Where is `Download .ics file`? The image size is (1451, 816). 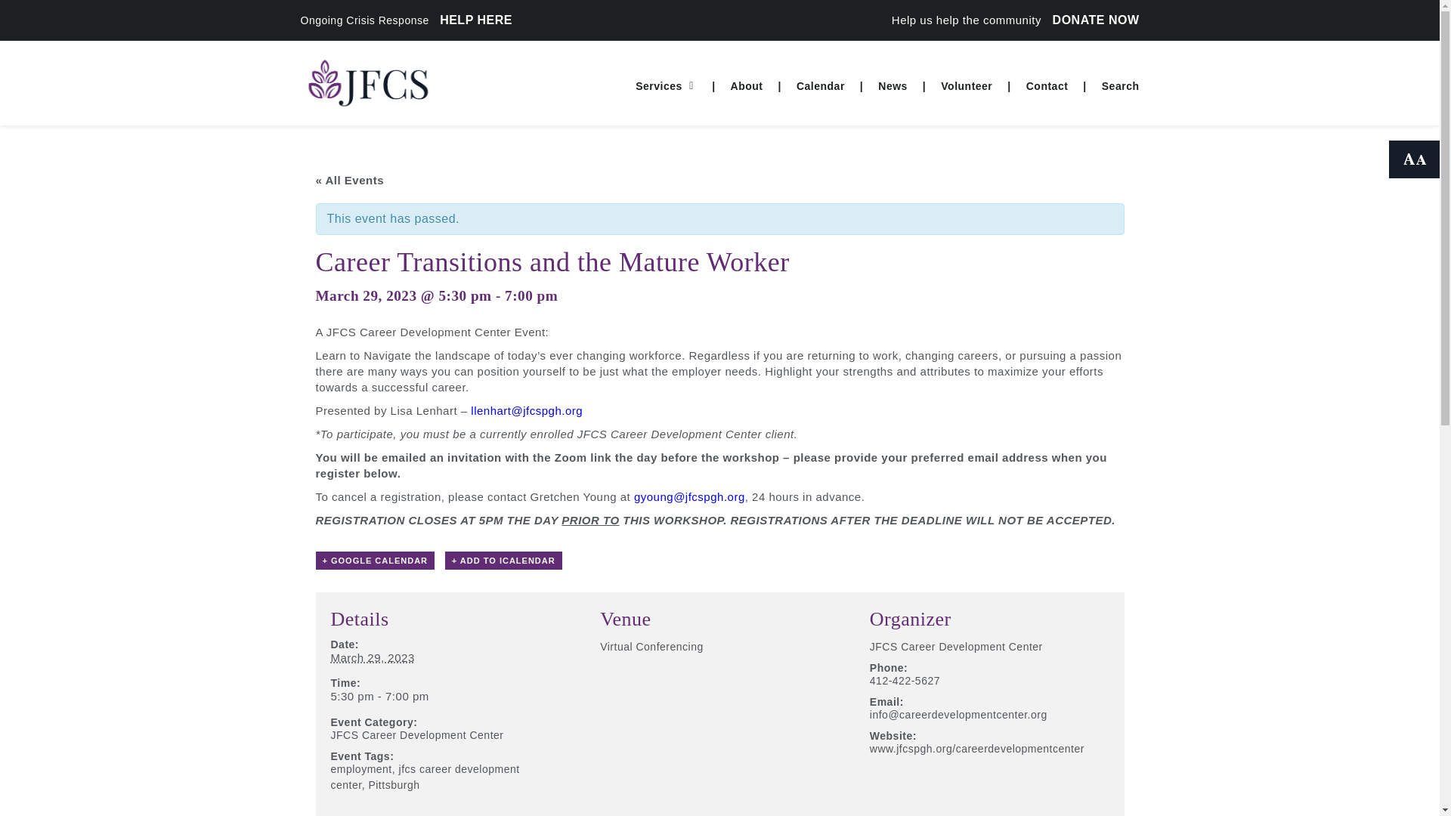
Download .ics file is located at coordinates (503, 561).